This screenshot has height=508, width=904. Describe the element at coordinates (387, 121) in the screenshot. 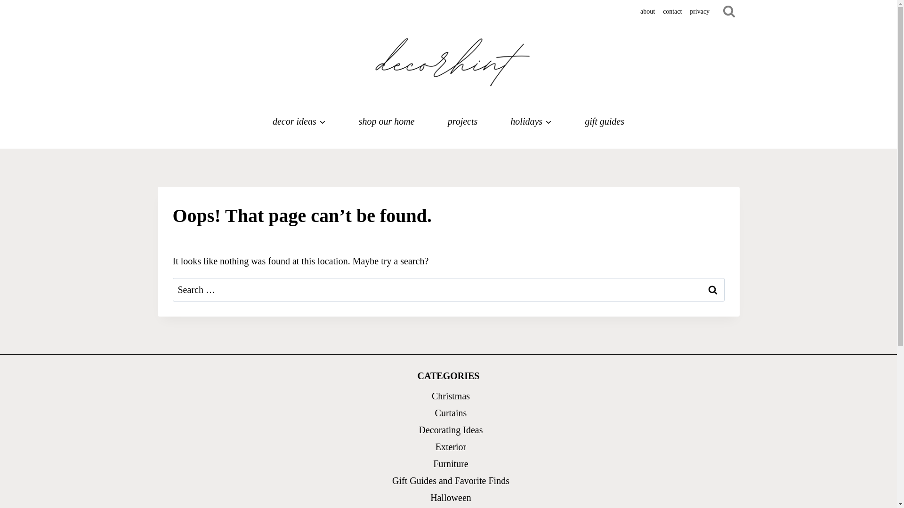

I see `shop our home` at that location.